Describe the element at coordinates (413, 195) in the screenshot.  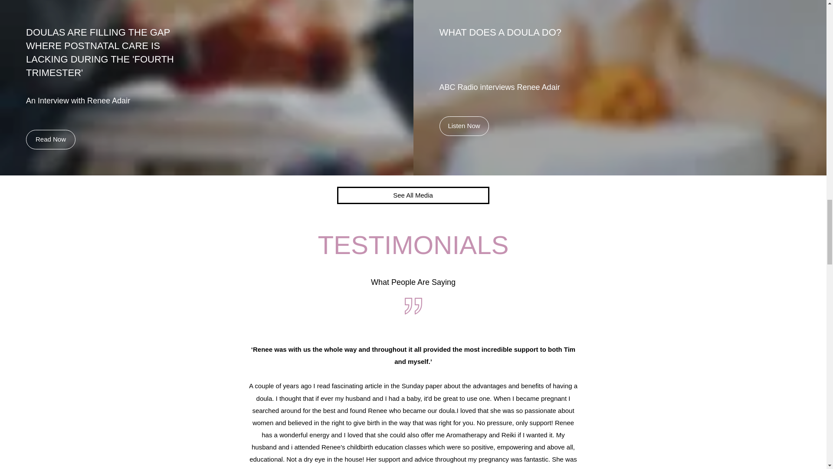
I see `See All Media` at that location.